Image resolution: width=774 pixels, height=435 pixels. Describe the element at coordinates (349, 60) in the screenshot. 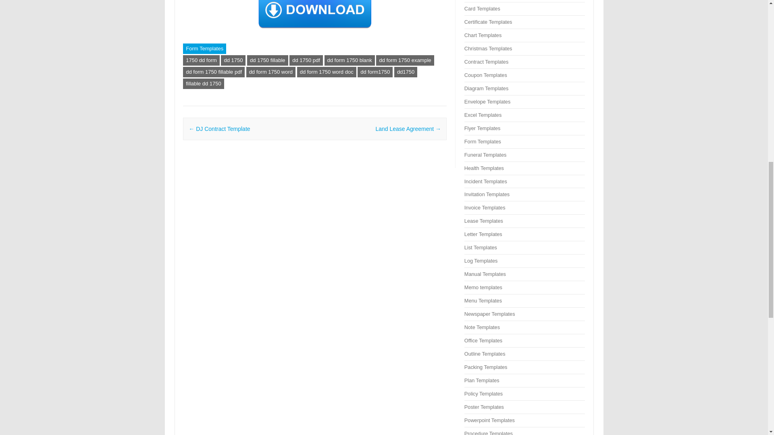

I see `dd form 1750 blank` at that location.